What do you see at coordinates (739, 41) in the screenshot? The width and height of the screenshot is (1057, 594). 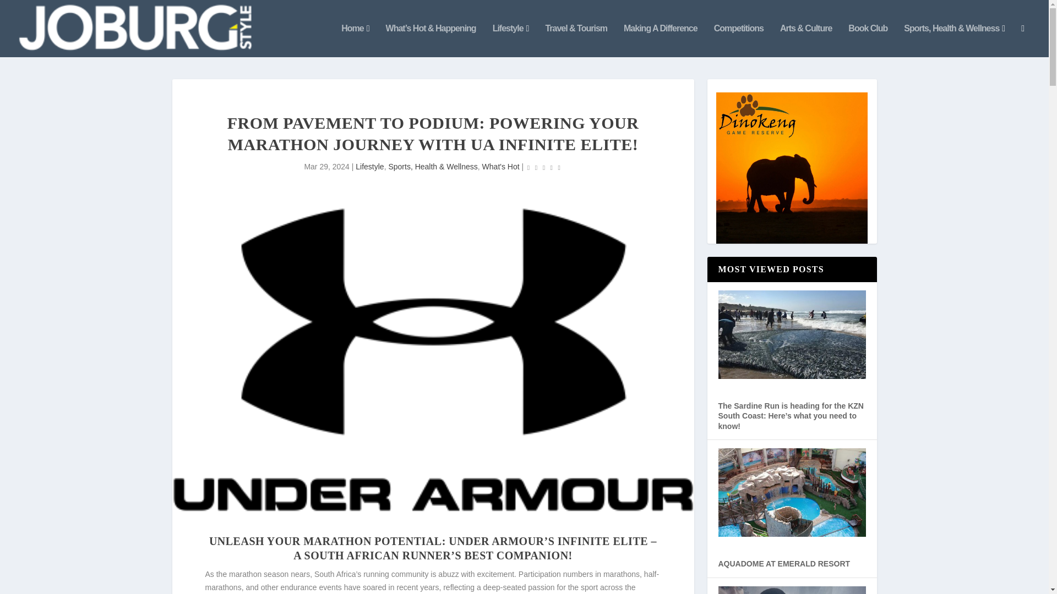 I see `Competitions` at bounding box center [739, 41].